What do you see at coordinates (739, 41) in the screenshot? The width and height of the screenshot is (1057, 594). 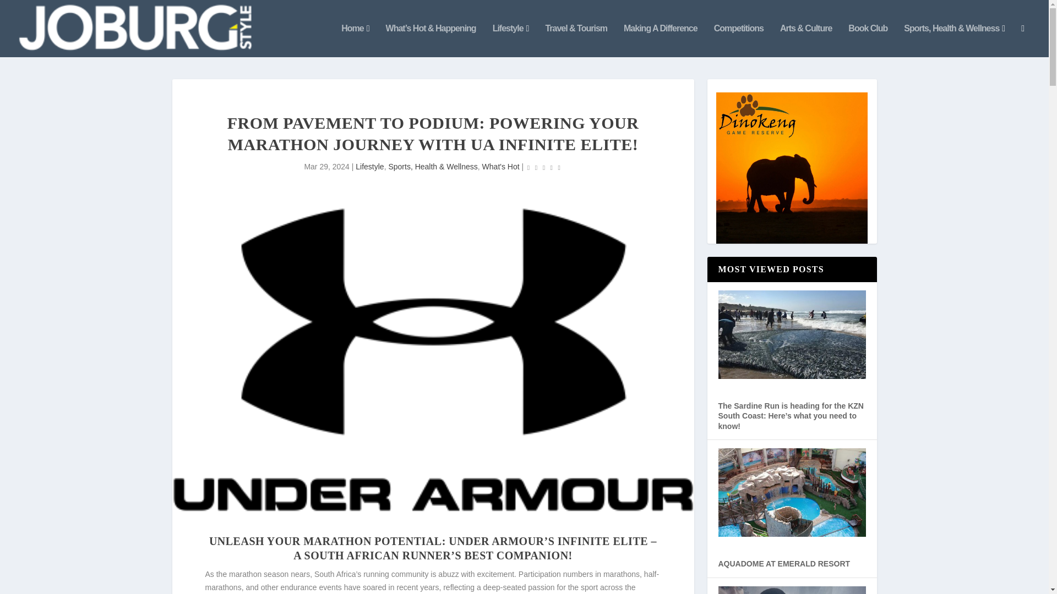 I see `Competitions` at bounding box center [739, 41].